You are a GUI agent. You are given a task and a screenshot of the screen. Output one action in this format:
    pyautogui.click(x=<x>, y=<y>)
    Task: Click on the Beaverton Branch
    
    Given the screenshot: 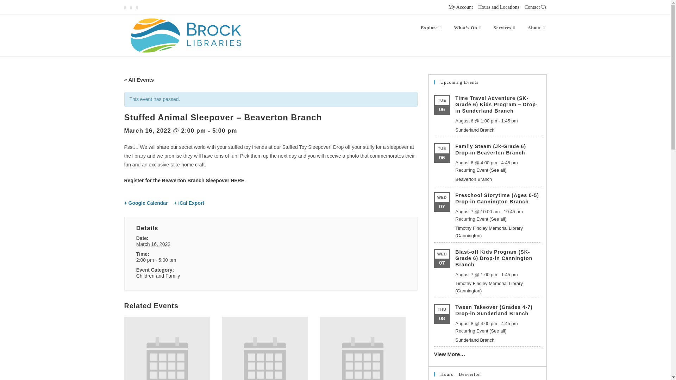 What is the action you would take?
    pyautogui.click(x=473, y=179)
    